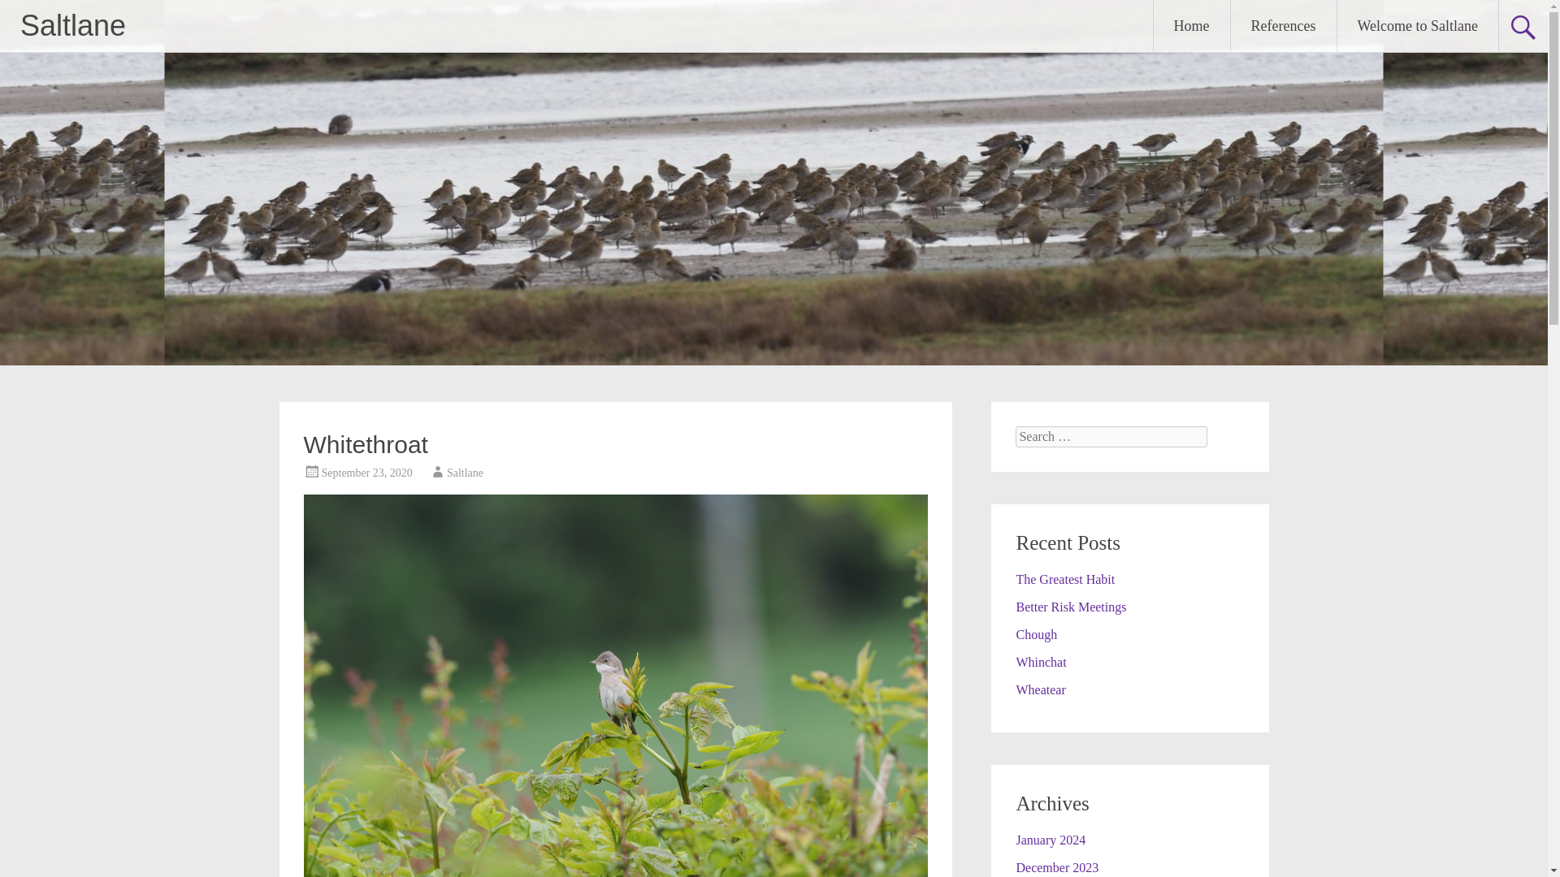  I want to click on The Greatest Habit, so click(1064, 580).